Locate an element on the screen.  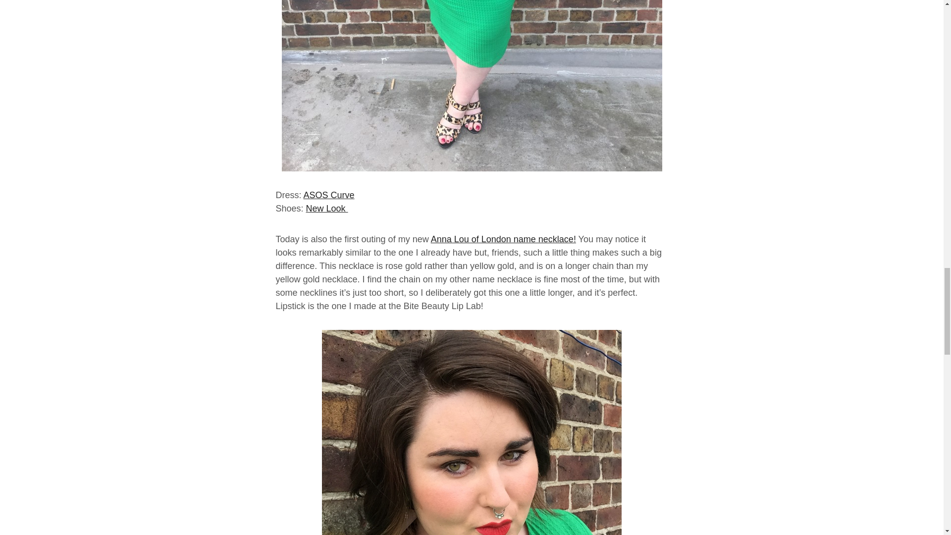
New Look  is located at coordinates (327, 208).